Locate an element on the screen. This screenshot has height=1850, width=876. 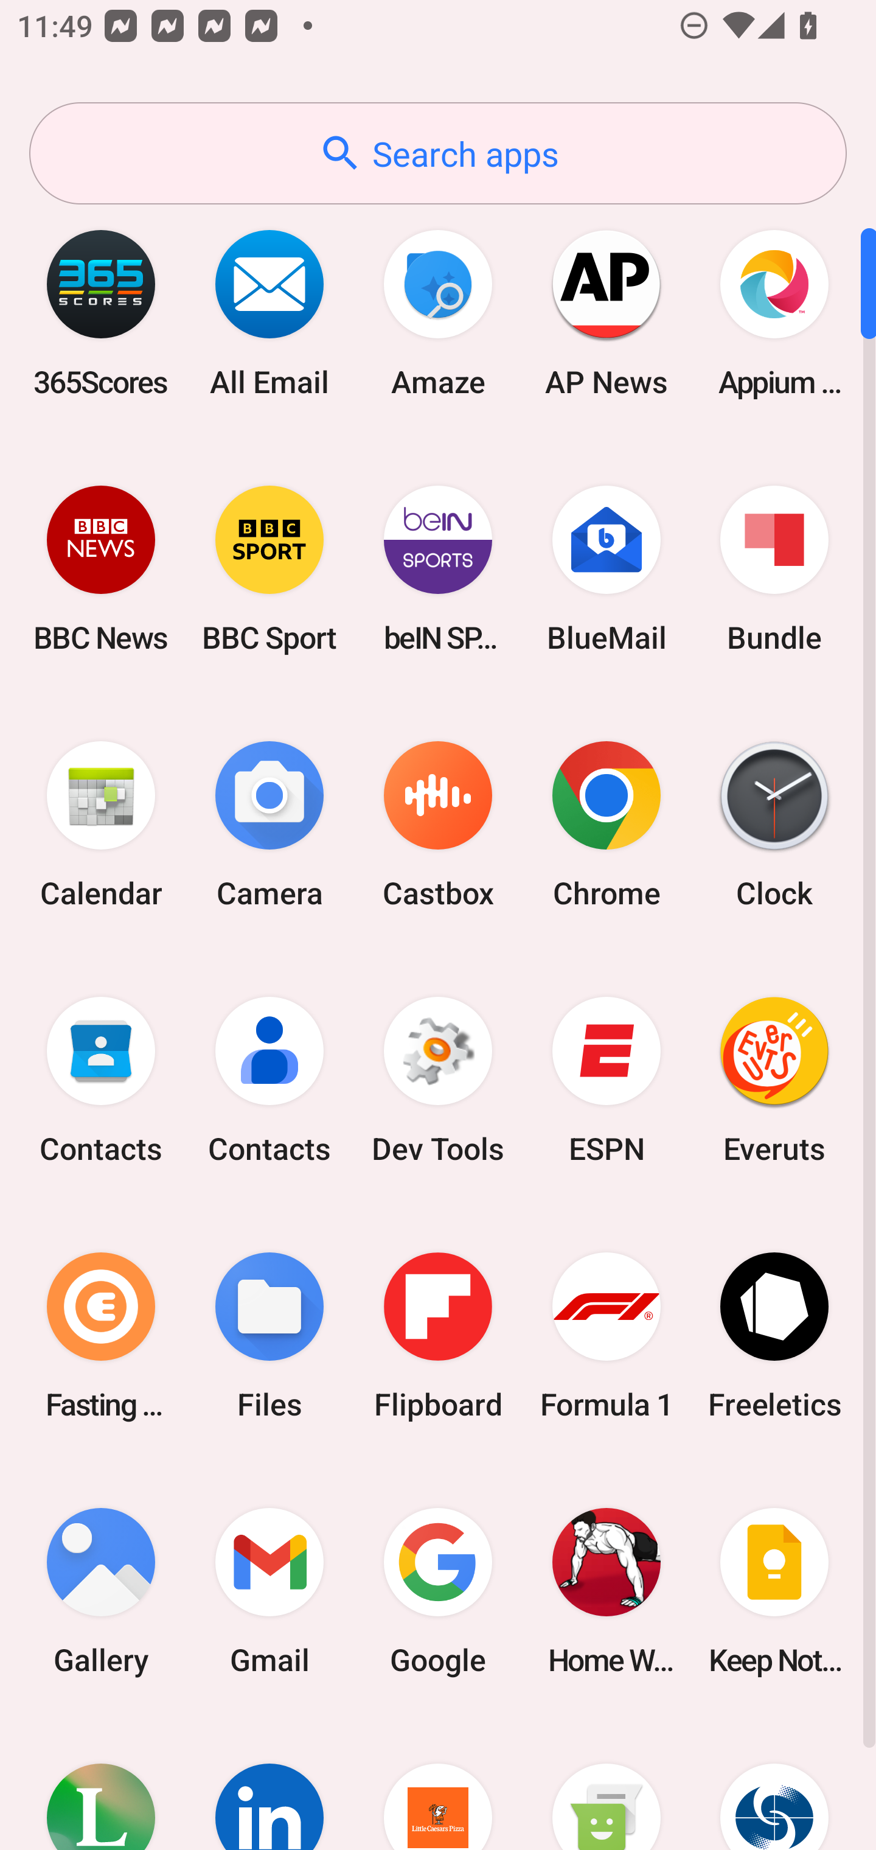
365Scores is located at coordinates (101, 313).